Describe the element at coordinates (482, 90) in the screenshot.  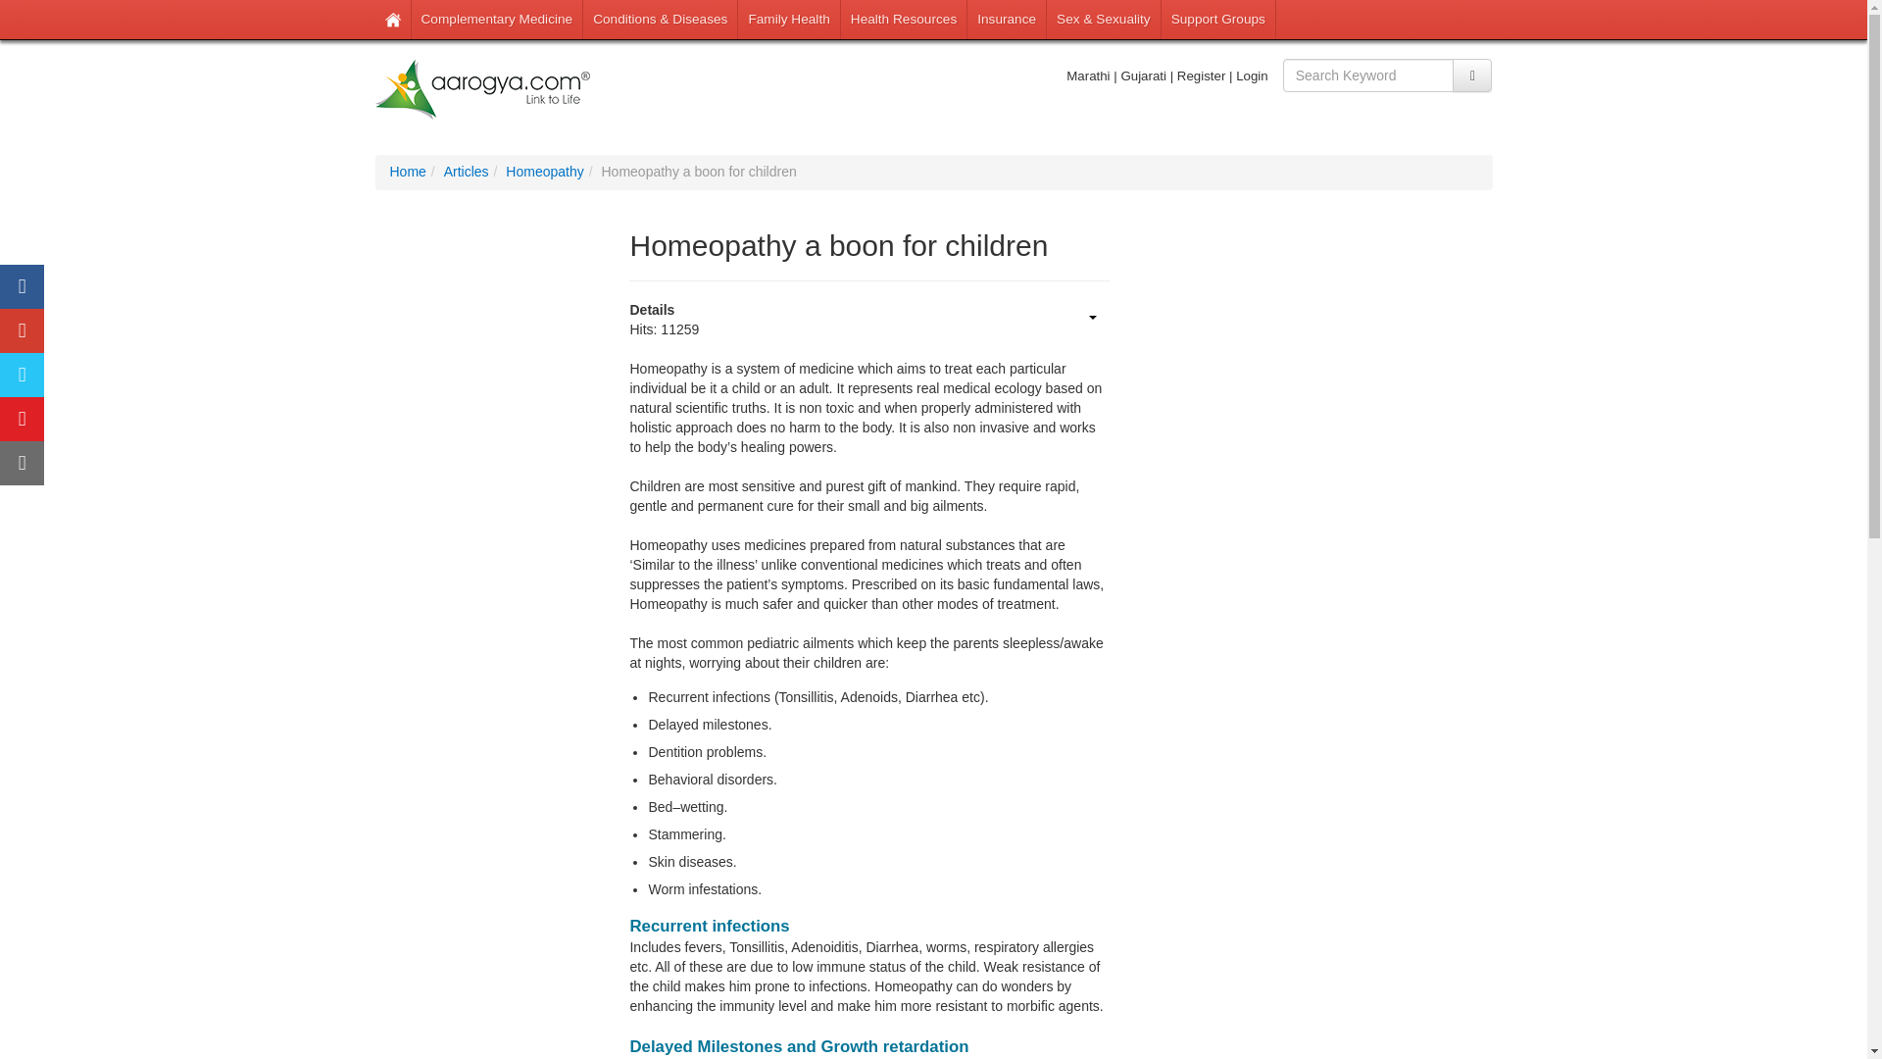
I see `Aarogya.com` at that location.